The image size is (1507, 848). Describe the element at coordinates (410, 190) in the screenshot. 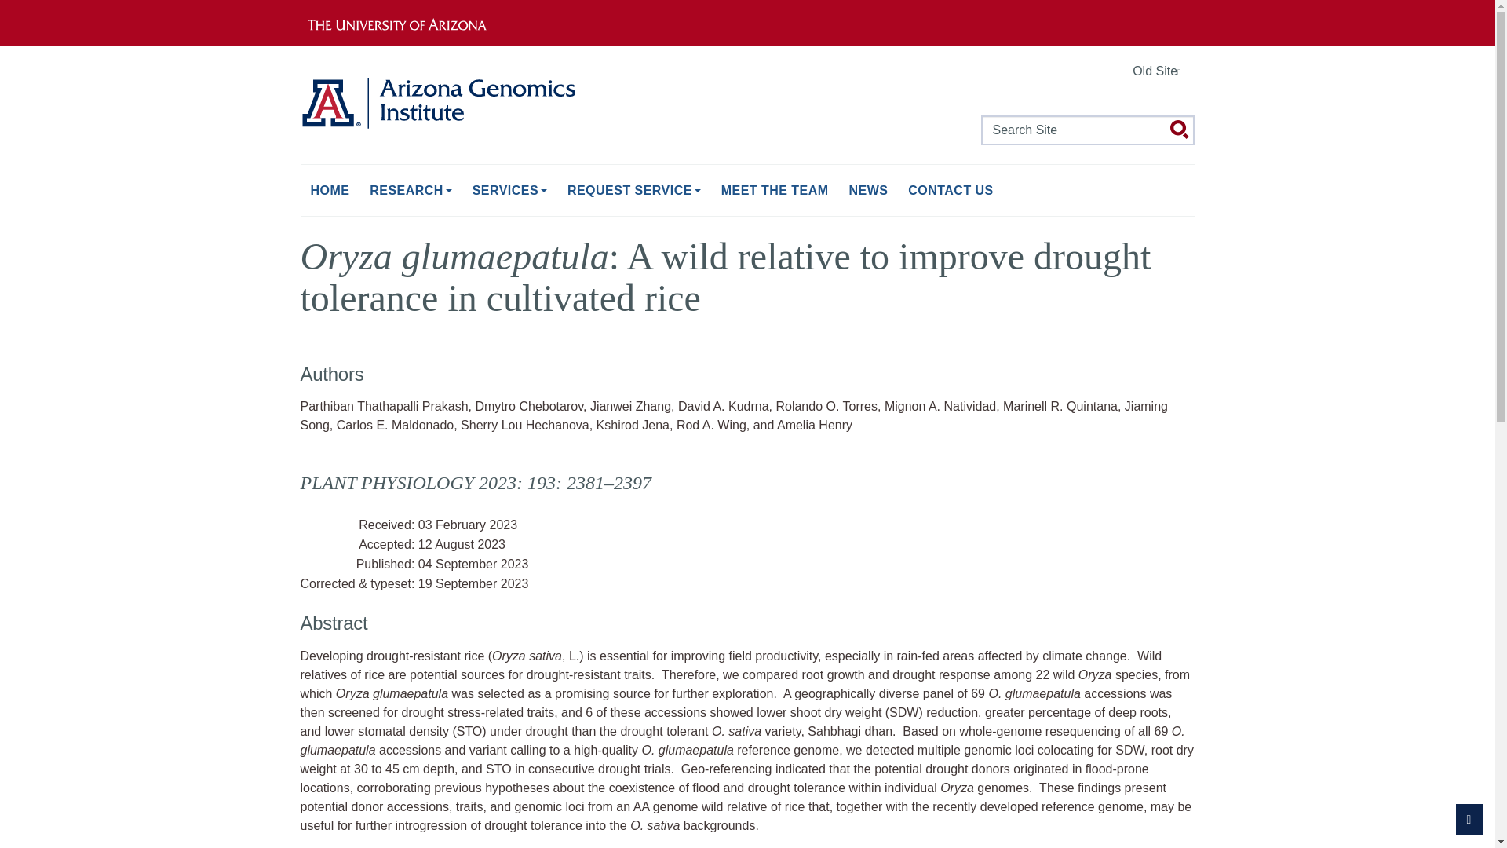

I see `RESEARCH` at that location.